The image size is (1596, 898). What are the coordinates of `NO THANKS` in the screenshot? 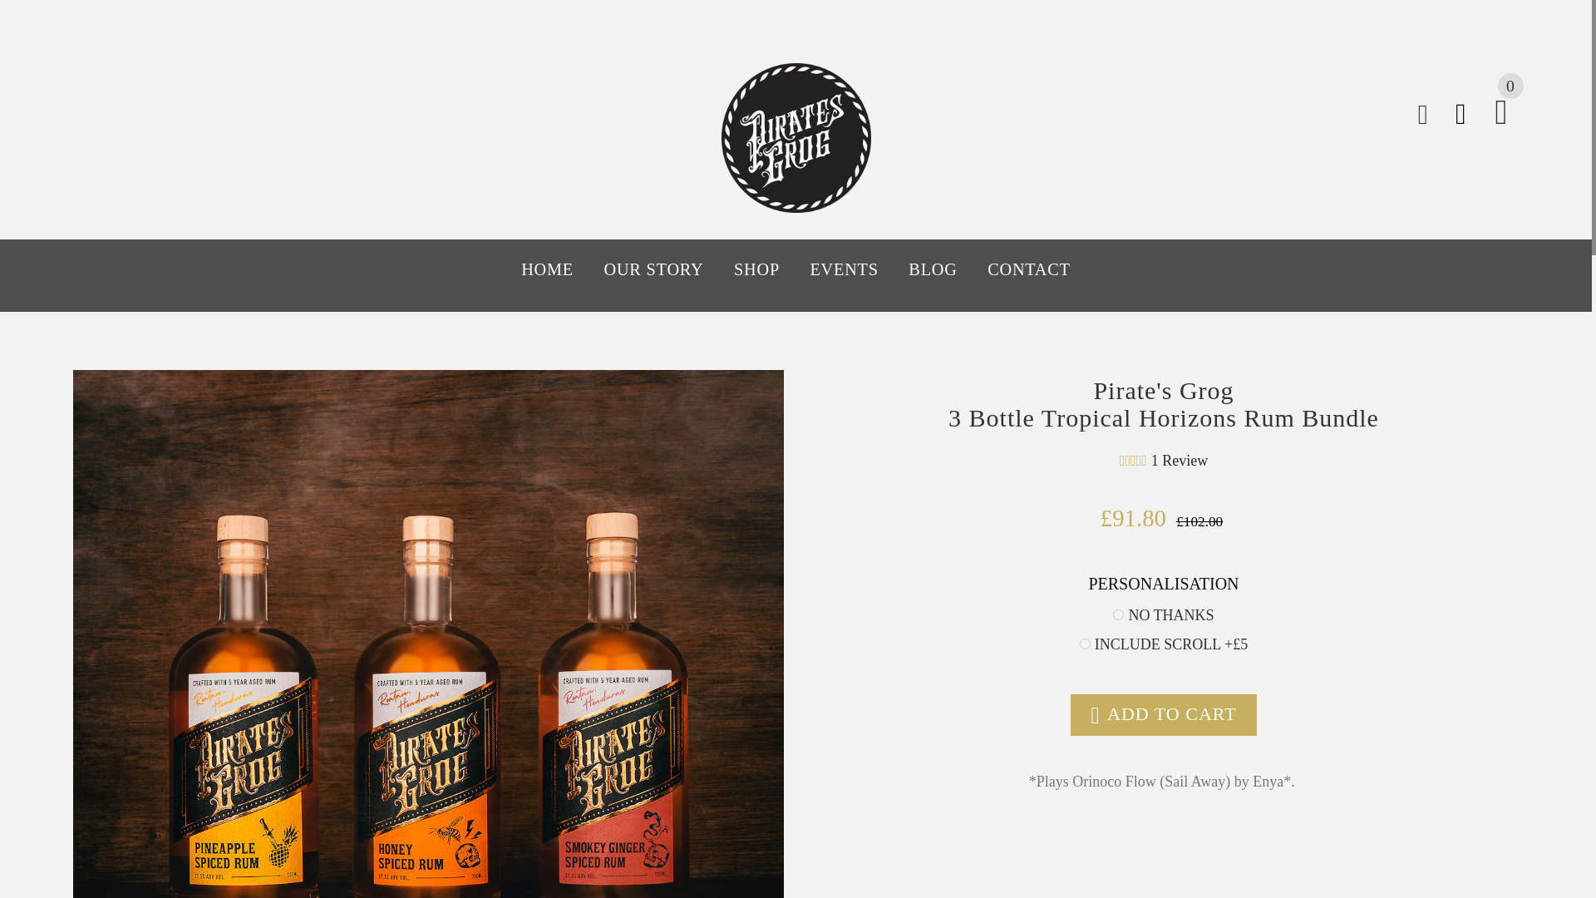 It's located at (1117, 615).